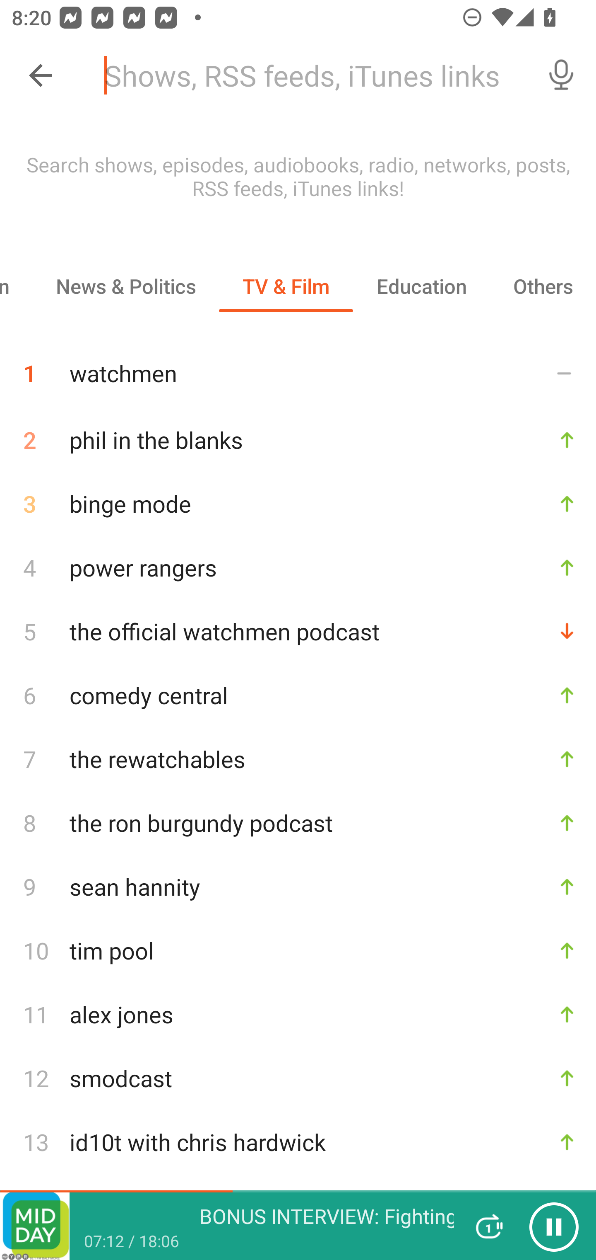 This screenshot has height=1260, width=596. Describe the element at coordinates (298, 631) in the screenshot. I see `5 the official watchmen podcast` at that location.